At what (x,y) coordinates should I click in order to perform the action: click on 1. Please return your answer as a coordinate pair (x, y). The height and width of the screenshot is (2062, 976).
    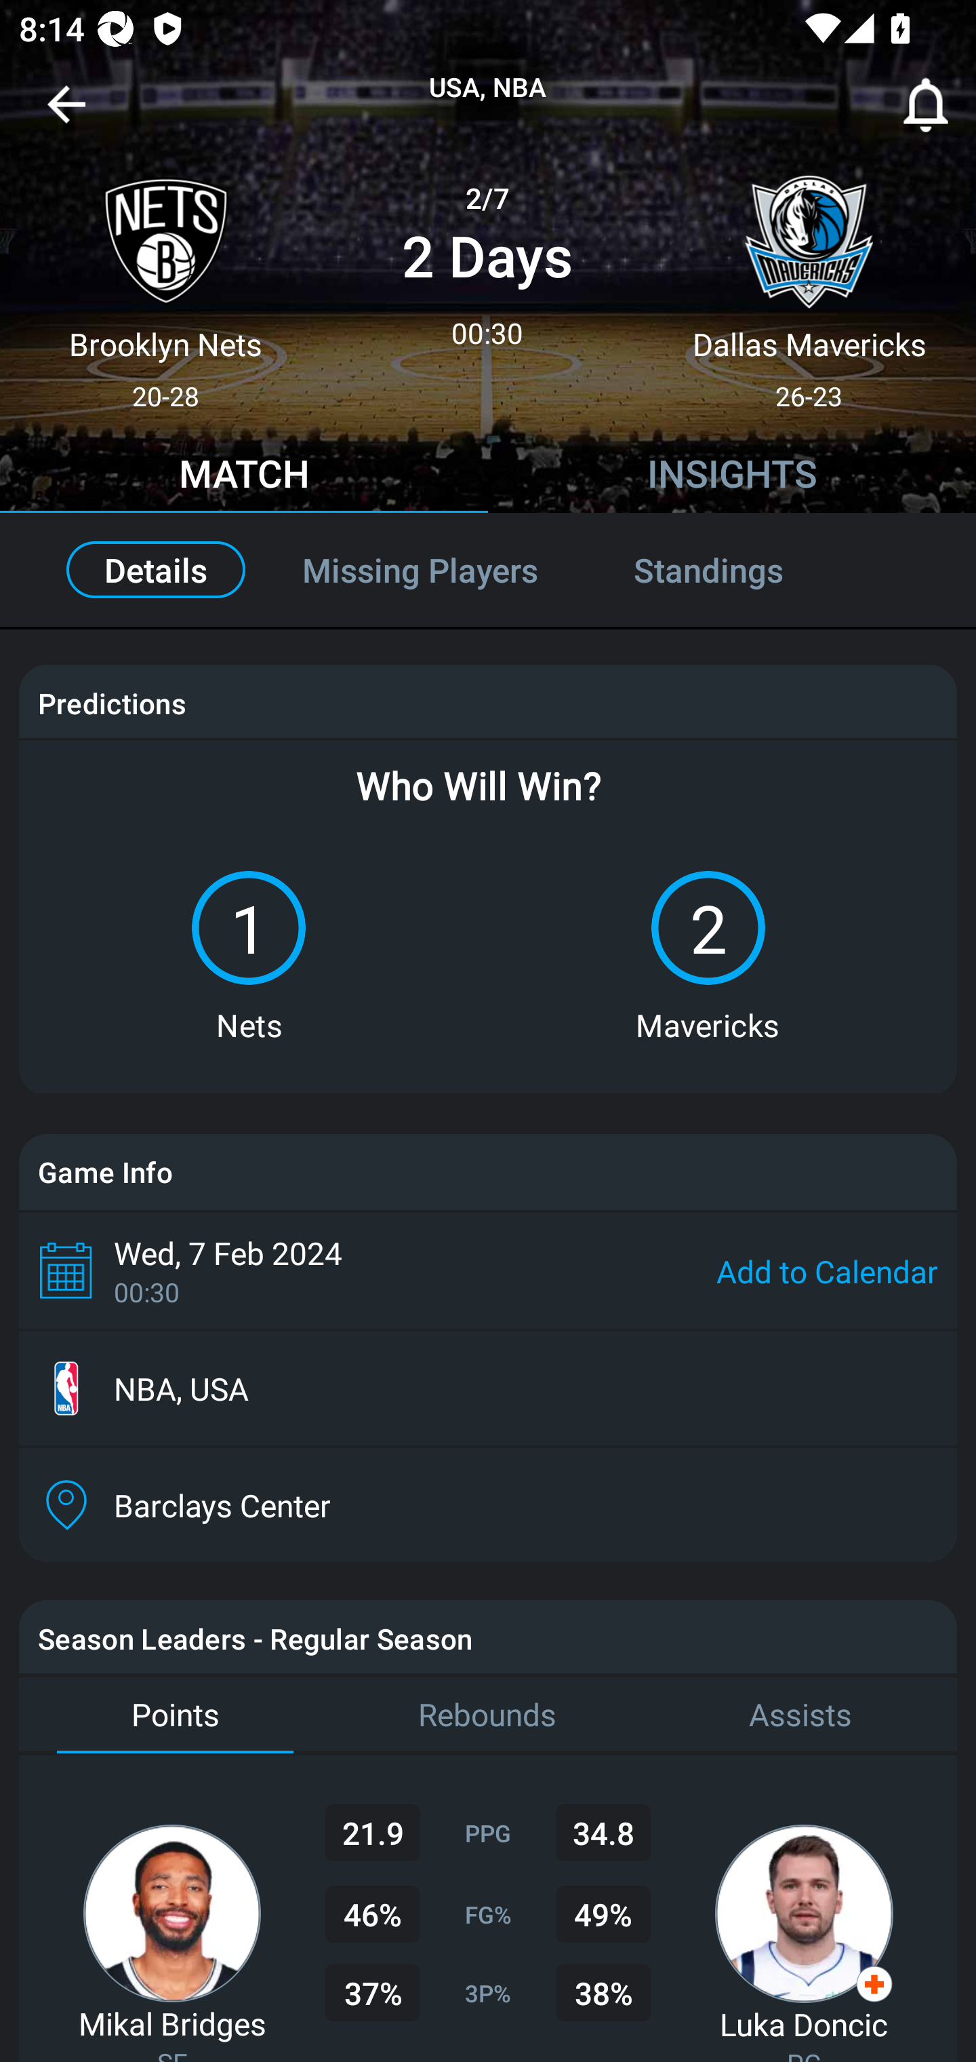
    Looking at the image, I should click on (248, 928).